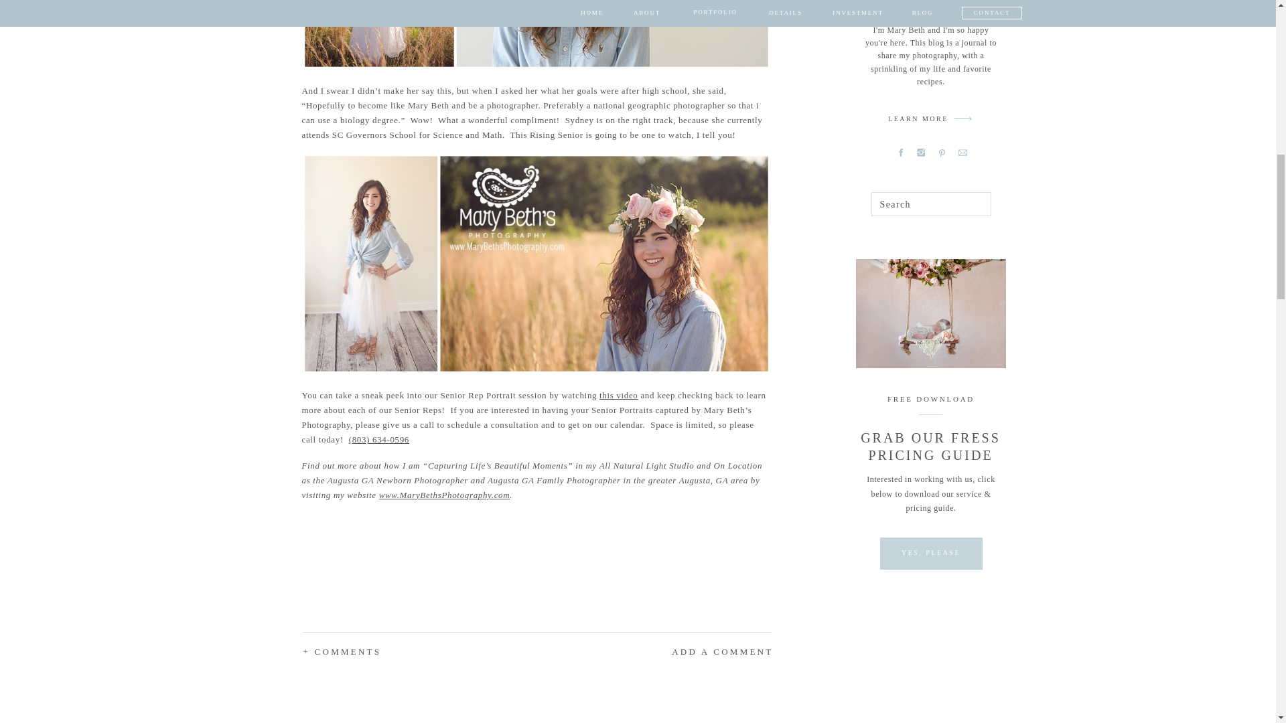 This screenshot has width=1286, height=723. What do you see at coordinates (685, 652) in the screenshot?
I see `ADD A COMMENT` at bounding box center [685, 652].